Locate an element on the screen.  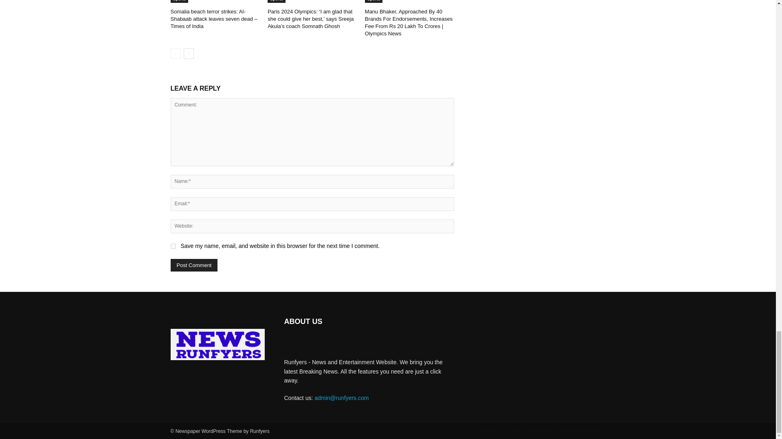
yes is located at coordinates (173, 246).